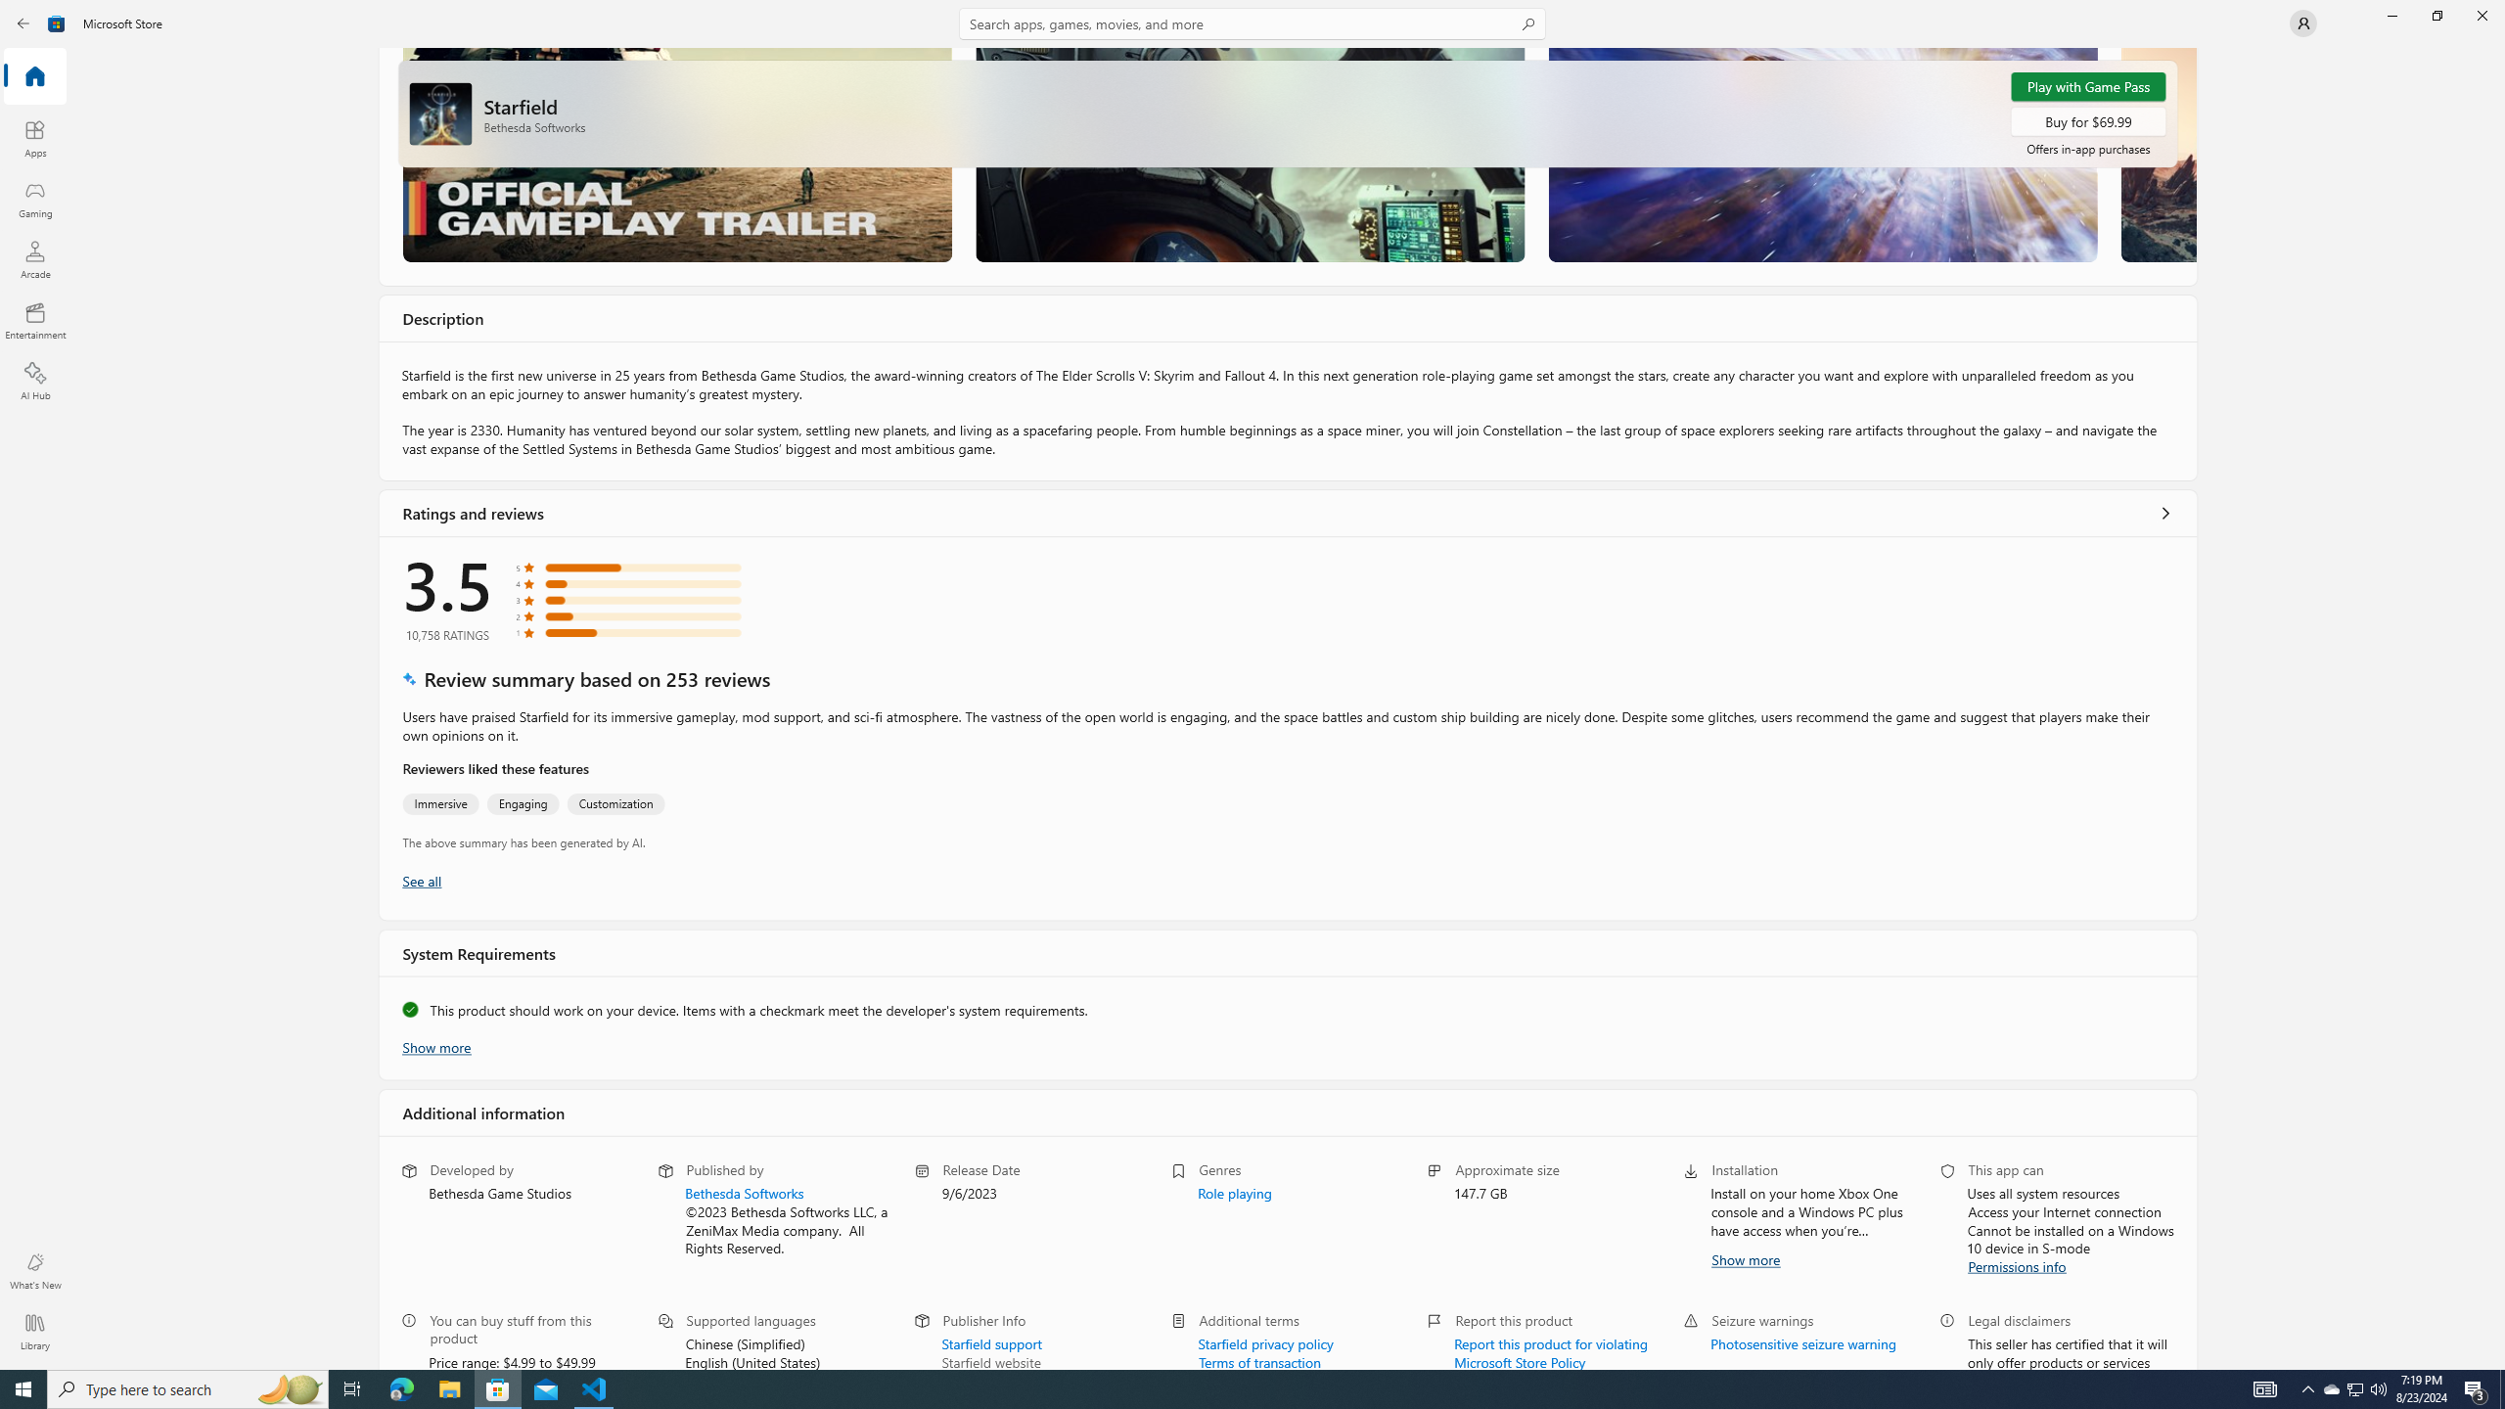 Image resolution: width=2505 pixels, height=1409 pixels. Describe the element at coordinates (1264, 1342) in the screenshot. I see `Starfield privacy policy` at that location.